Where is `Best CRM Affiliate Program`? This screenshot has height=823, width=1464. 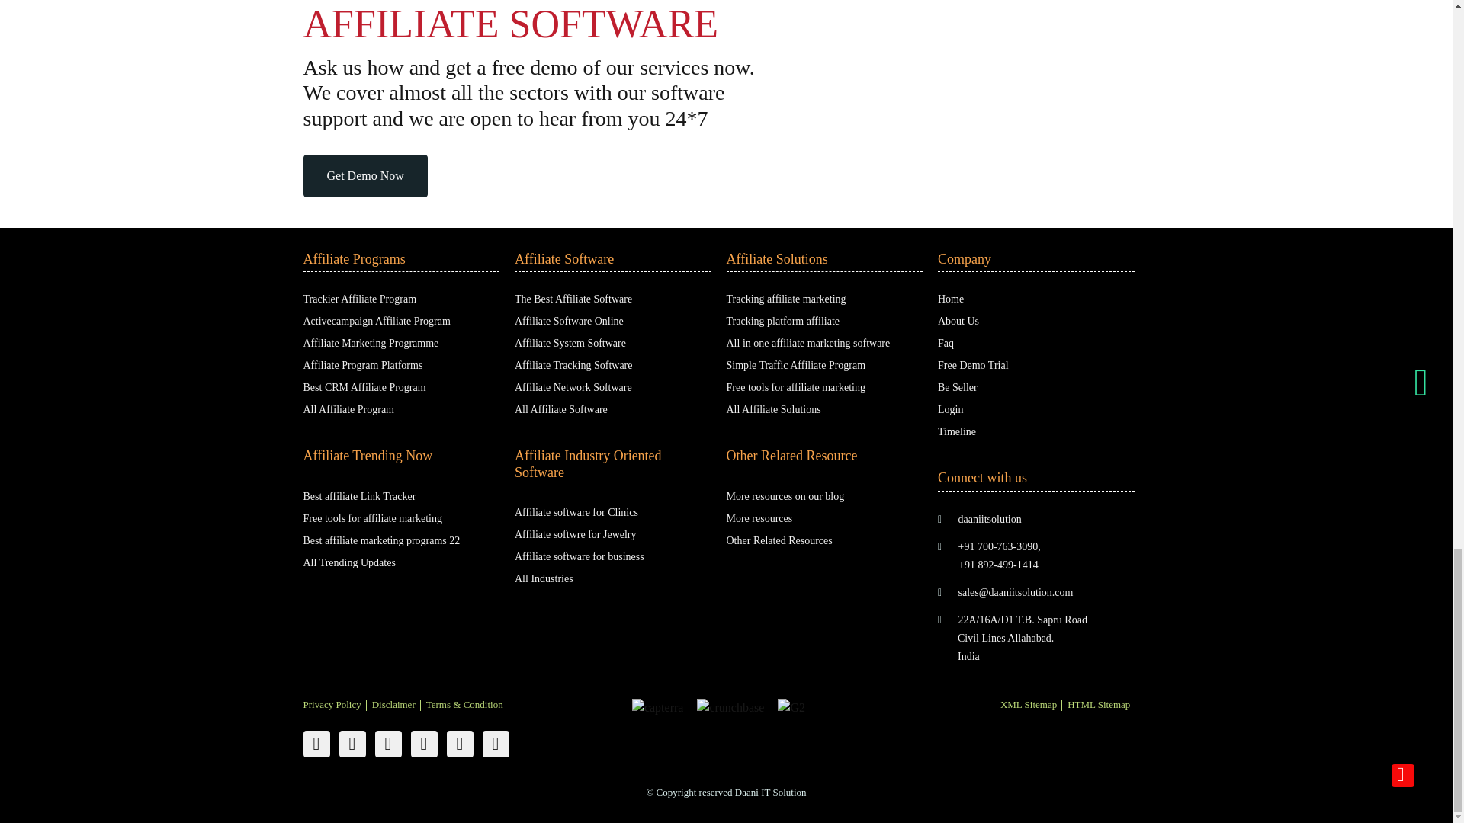 Best CRM Affiliate Program is located at coordinates (364, 387).